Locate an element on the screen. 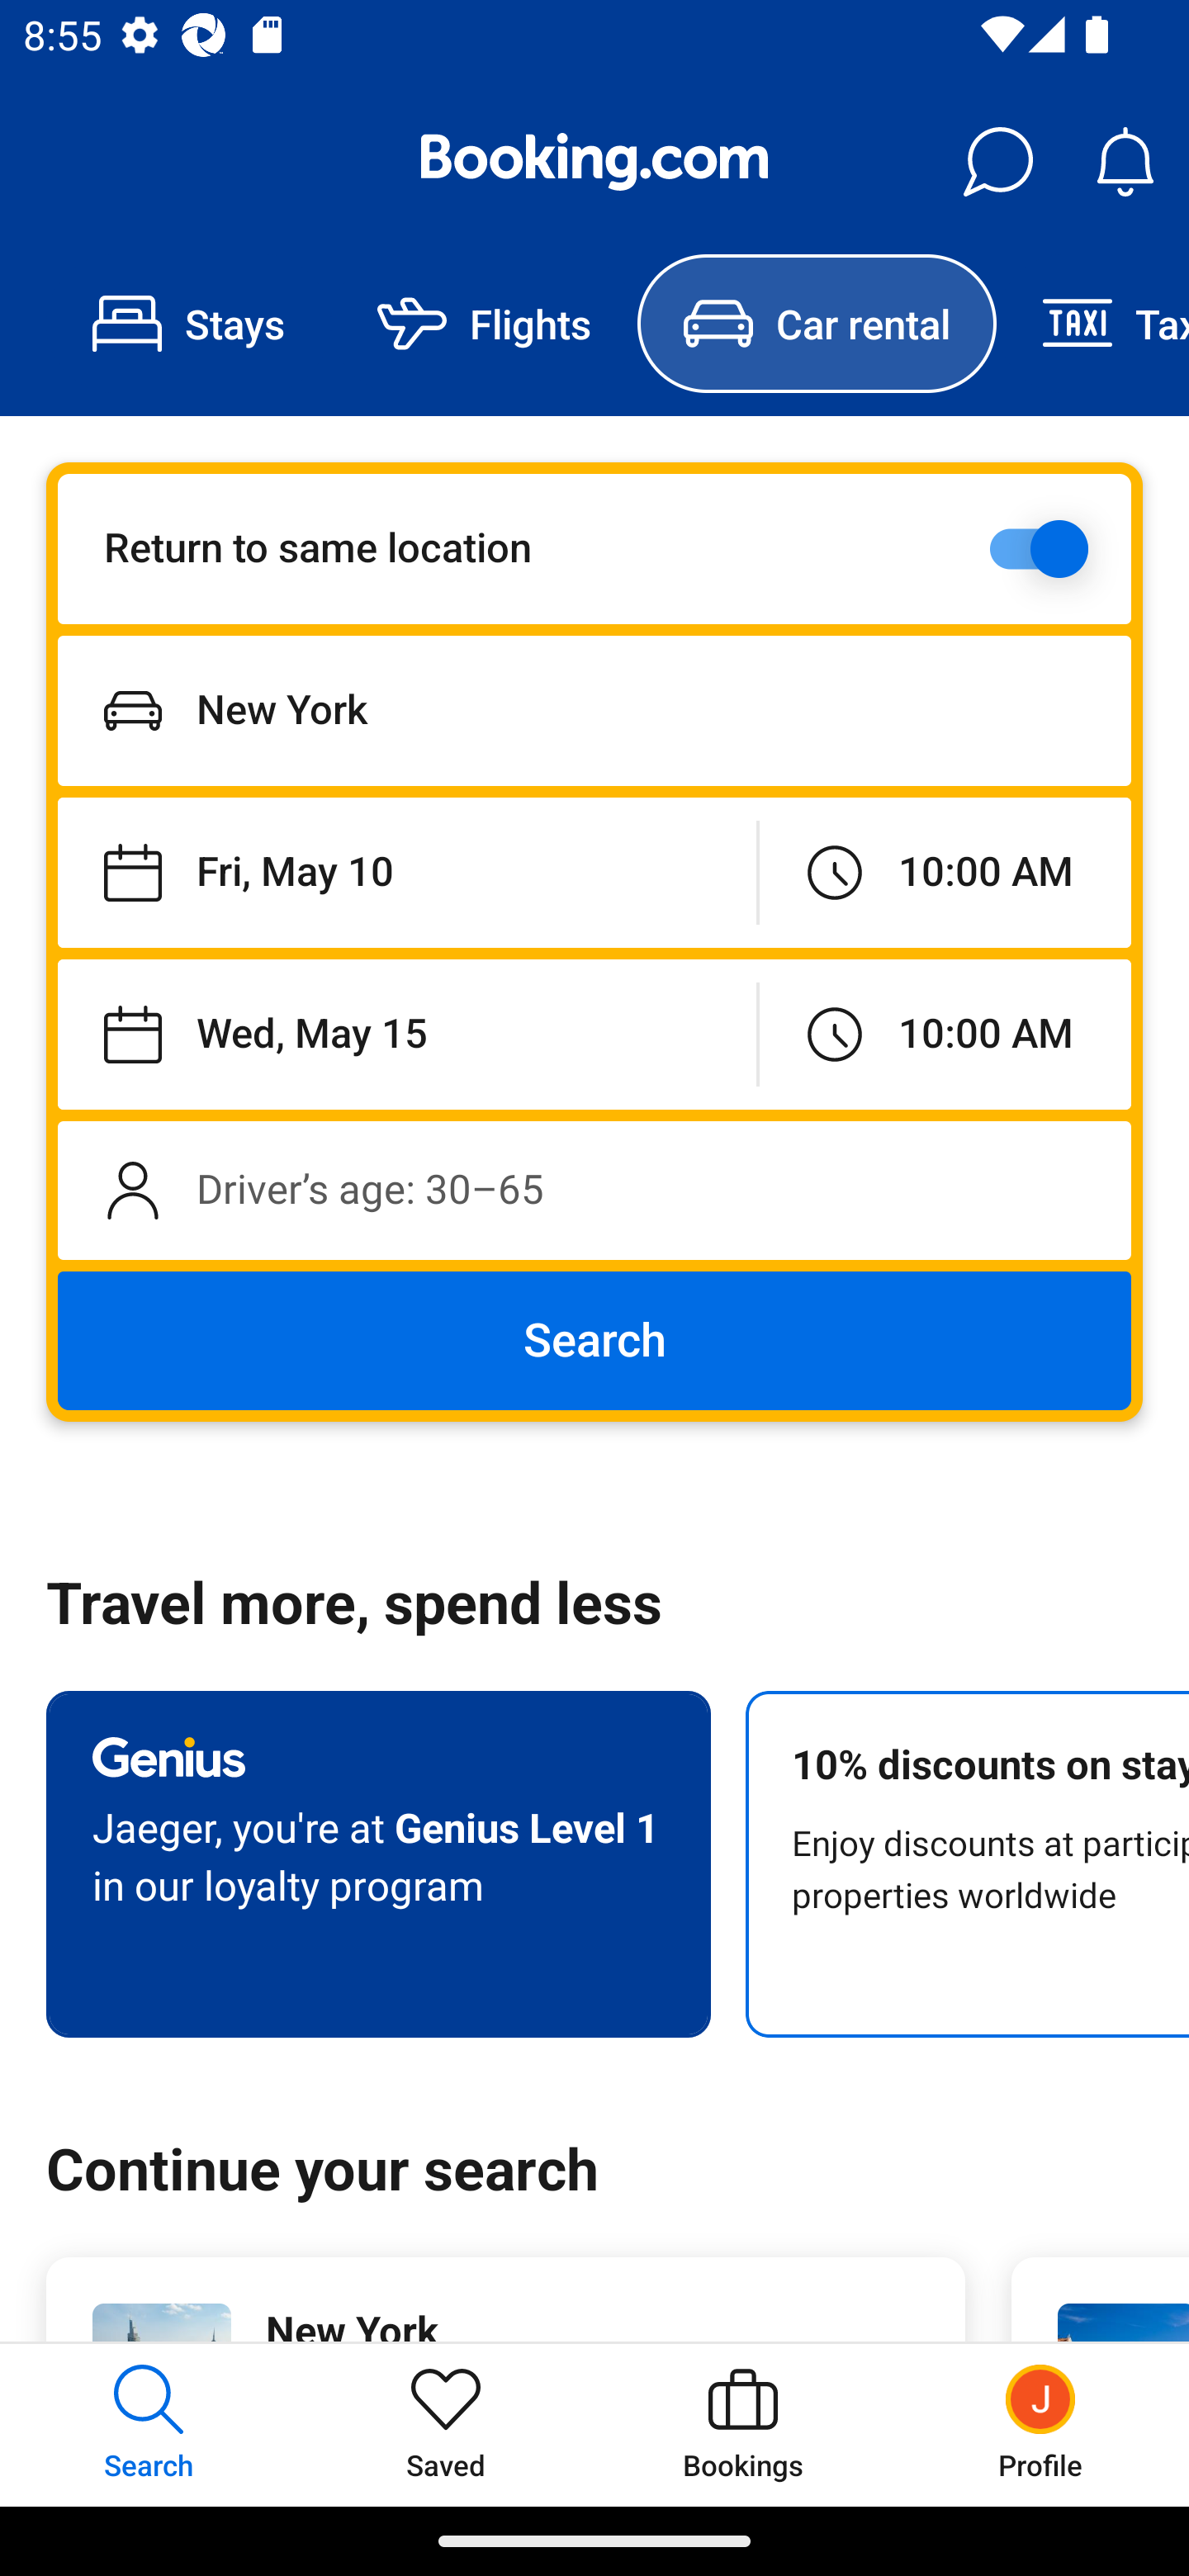 Image resolution: width=1189 pixels, height=2576 pixels. Drop-off date: 2024-05-15 is located at coordinates (406, 1034).